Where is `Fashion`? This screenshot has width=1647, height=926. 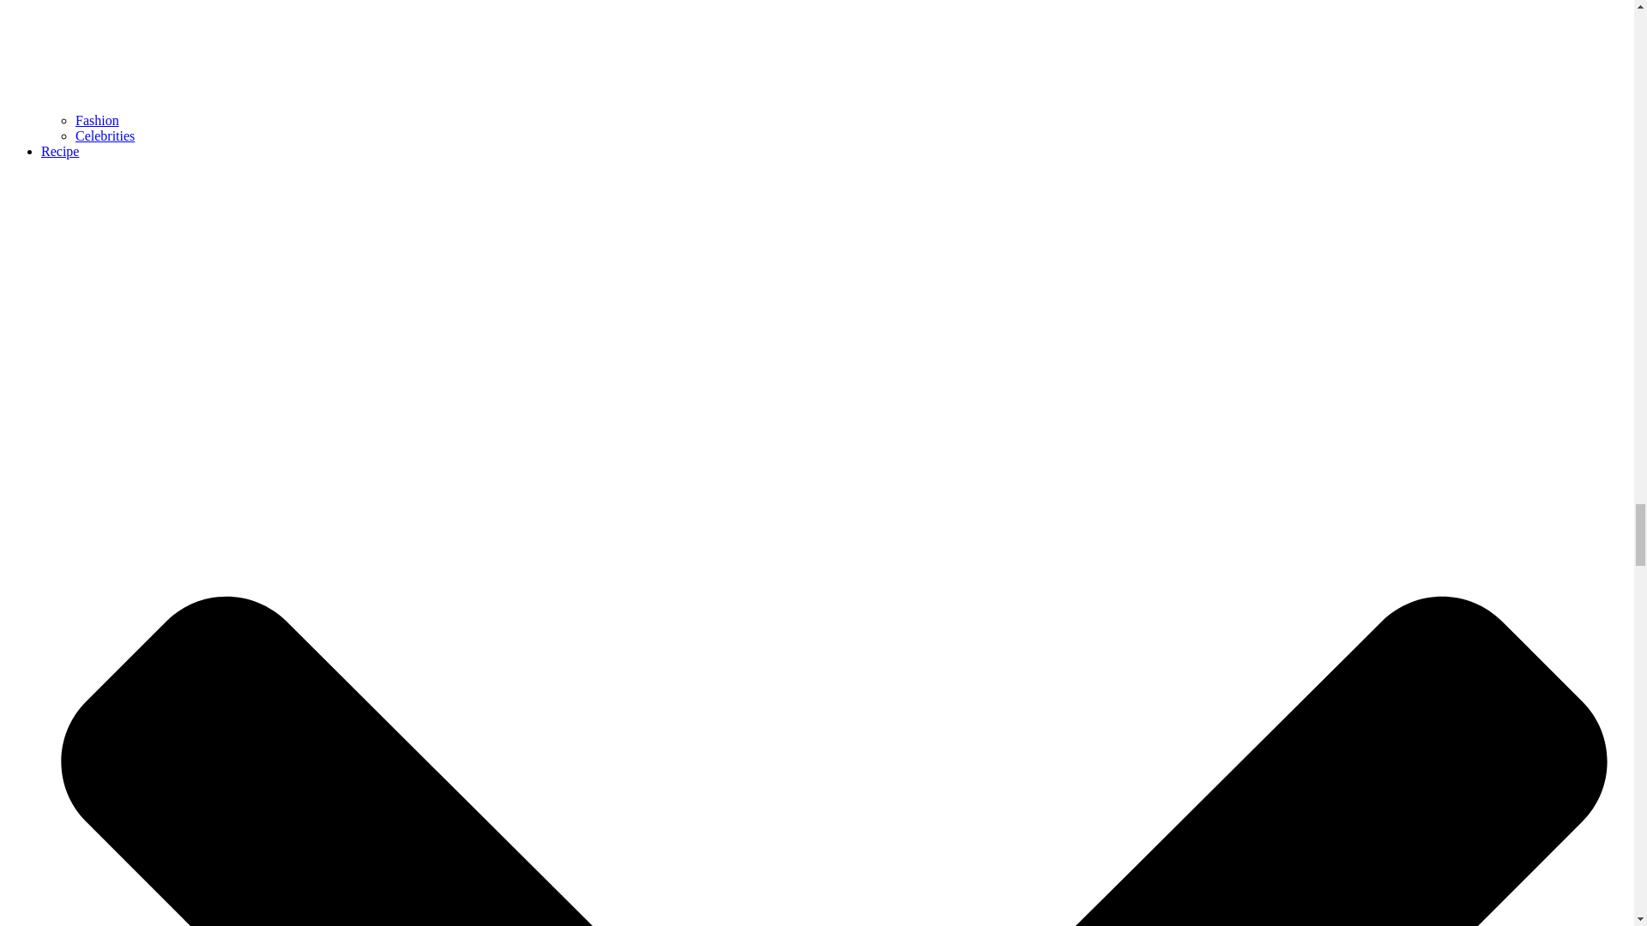
Fashion is located at coordinates (97, 120).